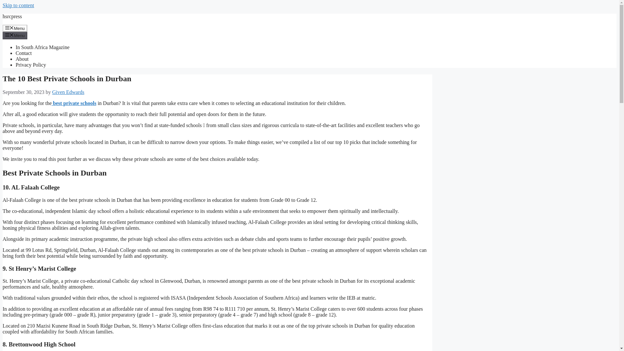 The image size is (624, 351). Describe the element at coordinates (23, 53) in the screenshot. I see `Contact` at that location.